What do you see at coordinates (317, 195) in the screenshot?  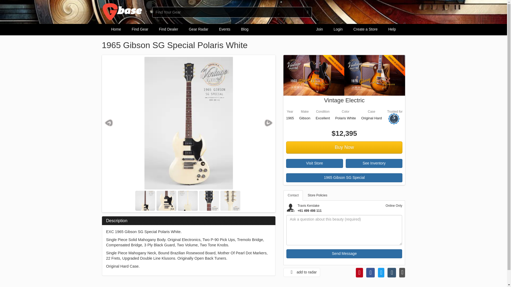 I see `Store Policies` at bounding box center [317, 195].